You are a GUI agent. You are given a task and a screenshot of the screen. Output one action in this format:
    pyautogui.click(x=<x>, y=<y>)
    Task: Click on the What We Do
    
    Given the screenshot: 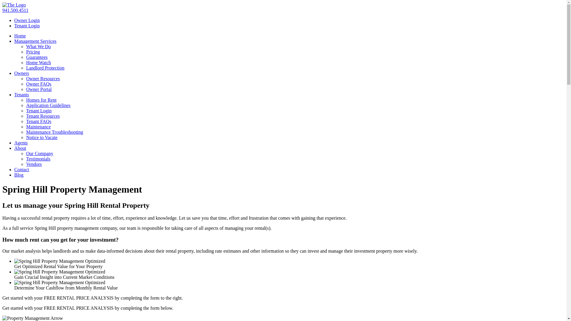 What is the action you would take?
    pyautogui.click(x=39, y=46)
    